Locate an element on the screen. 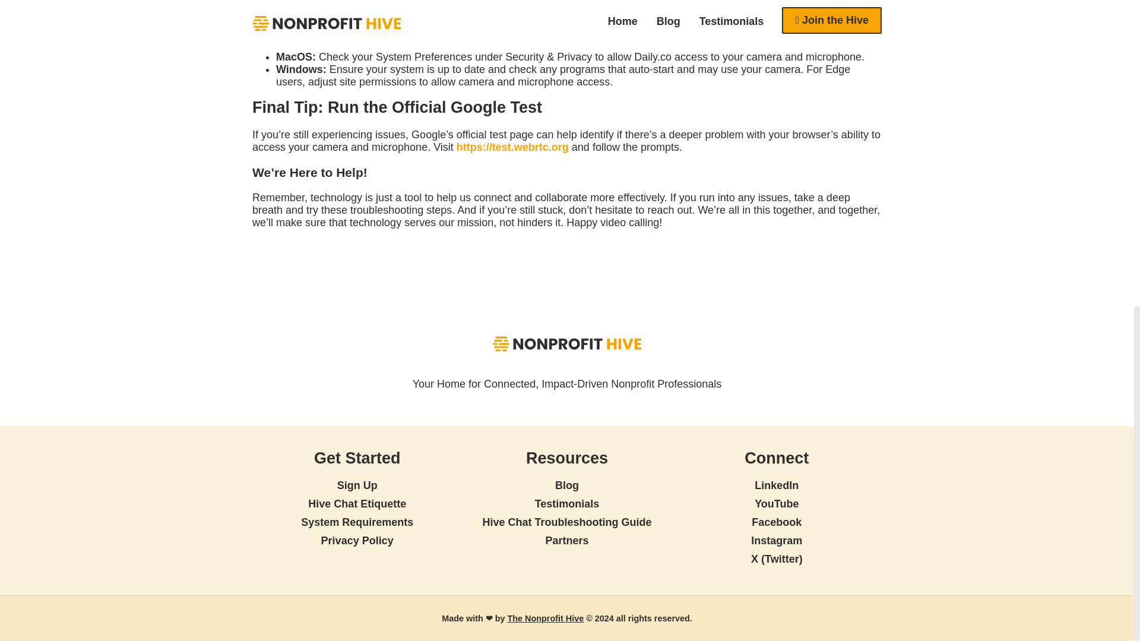 The image size is (1140, 641). Sign Up is located at coordinates (357, 485).